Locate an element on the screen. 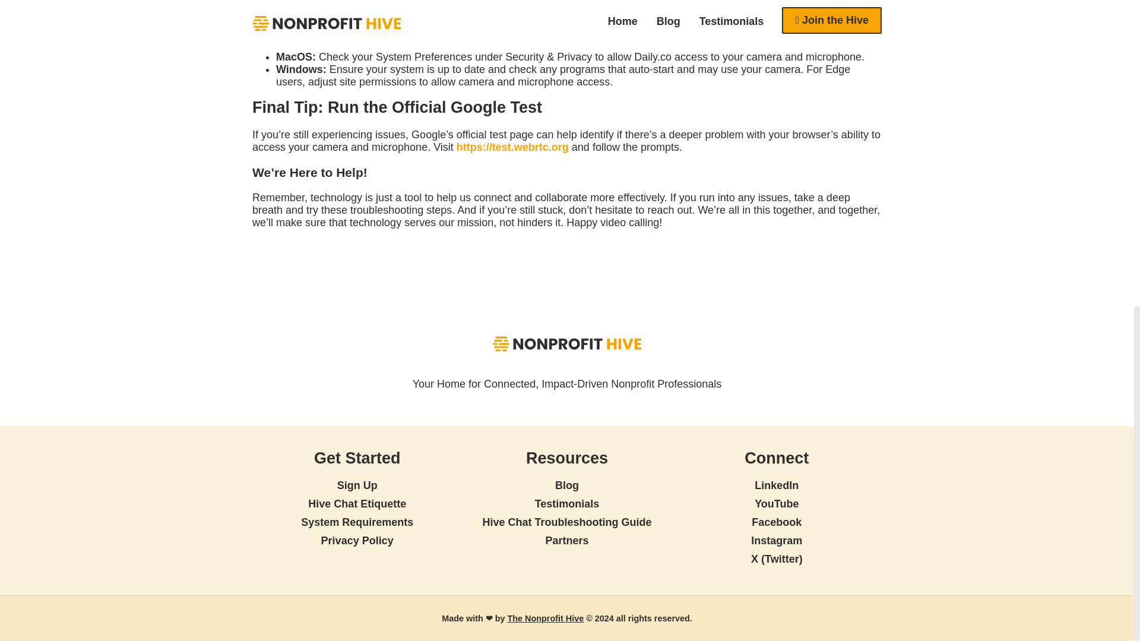 The image size is (1140, 641). Sign Up is located at coordinates (357, 485).